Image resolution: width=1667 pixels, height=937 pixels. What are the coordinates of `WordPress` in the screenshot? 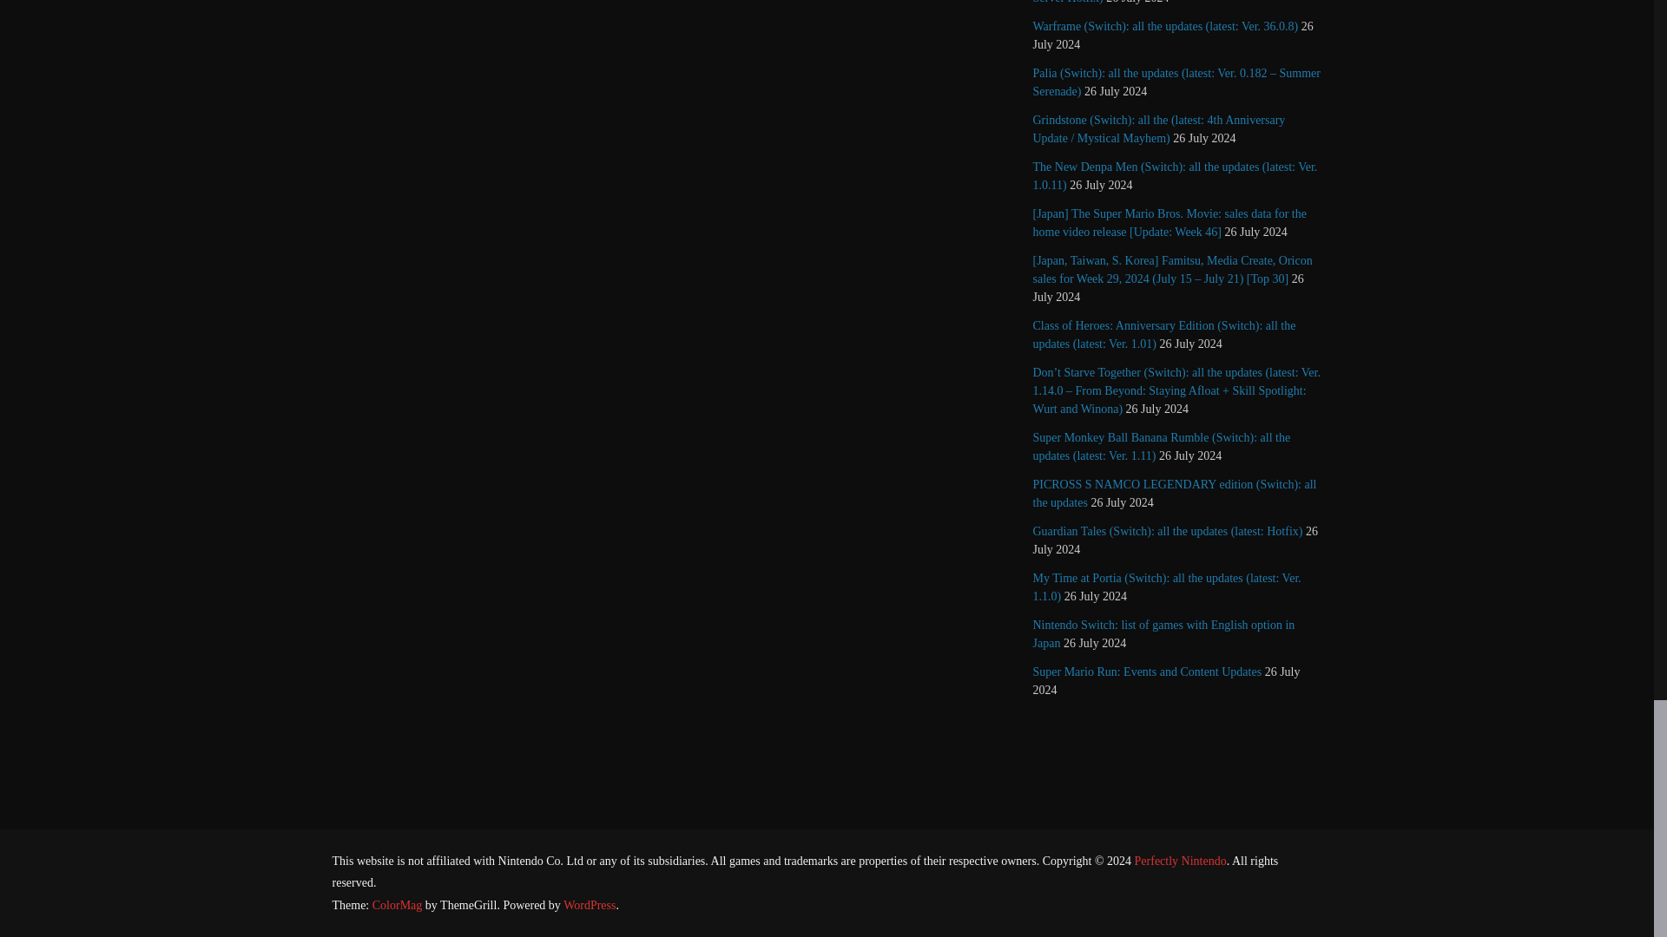 It's located at (589, 904).